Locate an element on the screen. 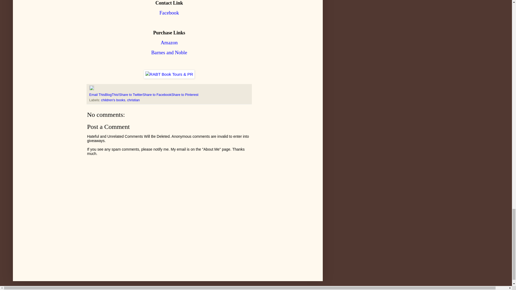  Facebook is located at coordinates (169, 13).